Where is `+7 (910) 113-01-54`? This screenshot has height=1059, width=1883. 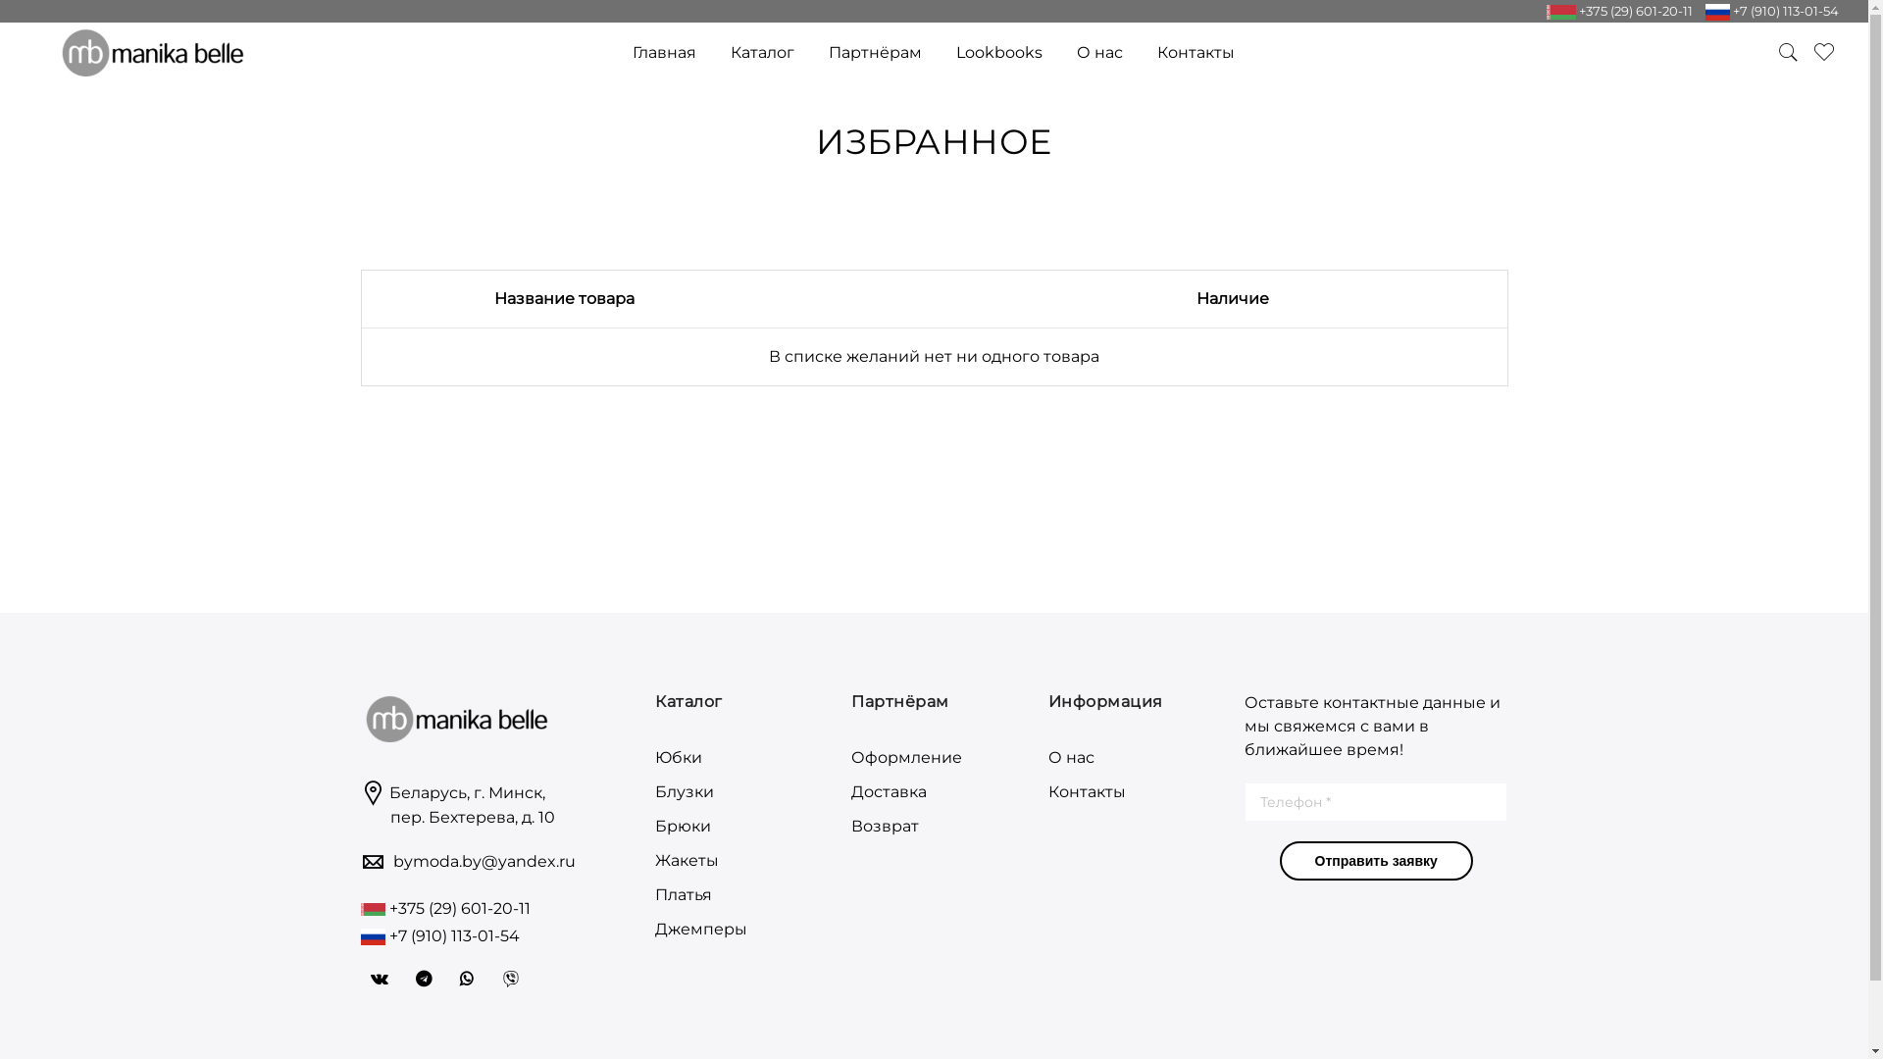 +7 (910) 113-01-54 is located at coordinates (1785, 11).